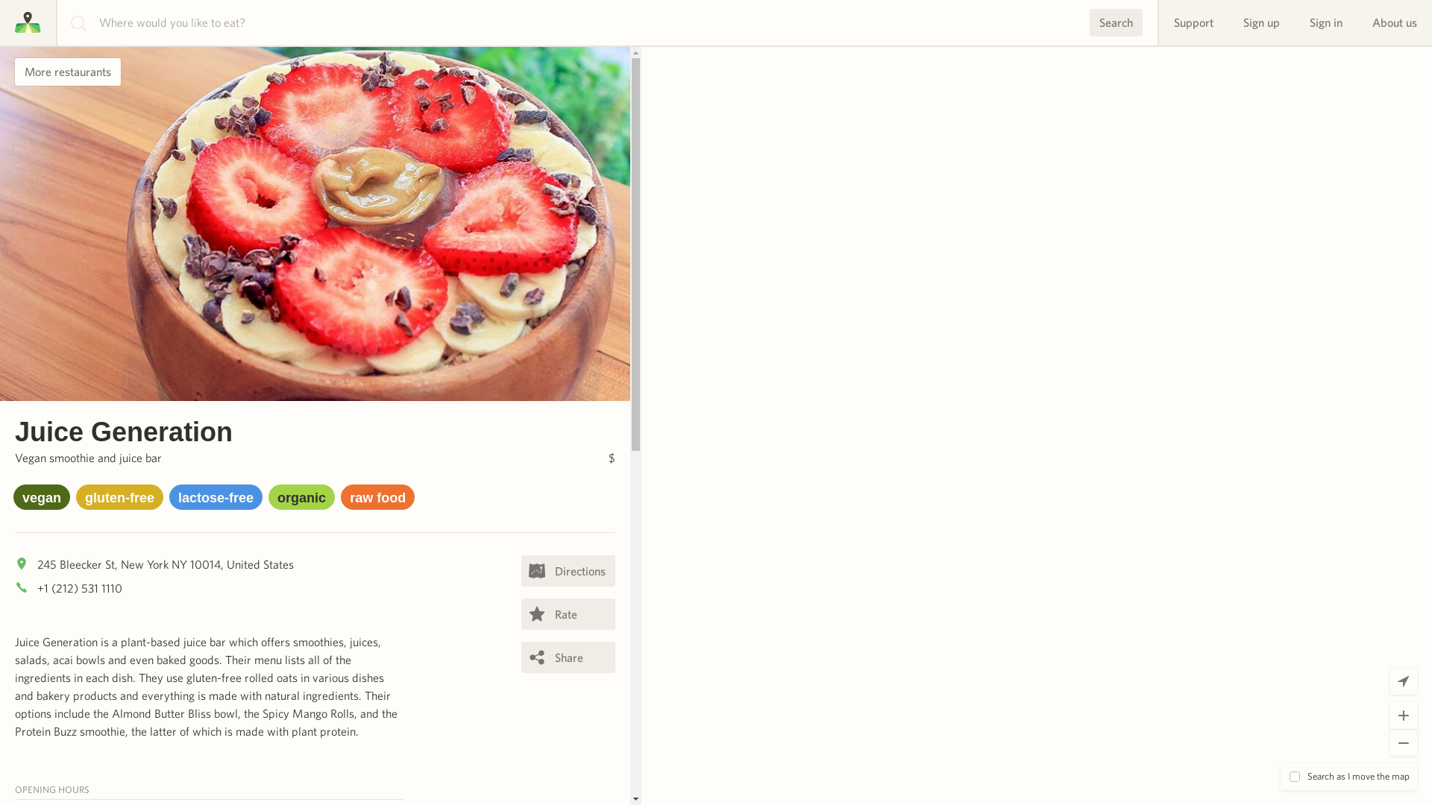 This screenshot has width=1432, height=805. I want to click on Zoom out, so click(1404, 742).